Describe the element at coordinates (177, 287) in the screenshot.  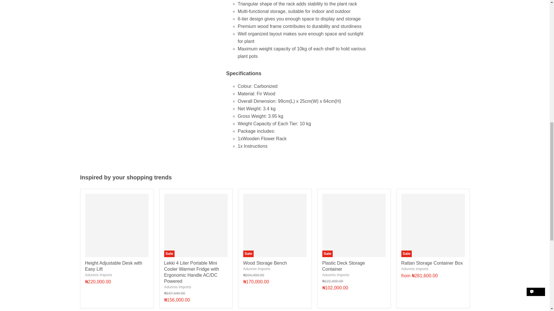
I see `Adunnis Imports` at that location.